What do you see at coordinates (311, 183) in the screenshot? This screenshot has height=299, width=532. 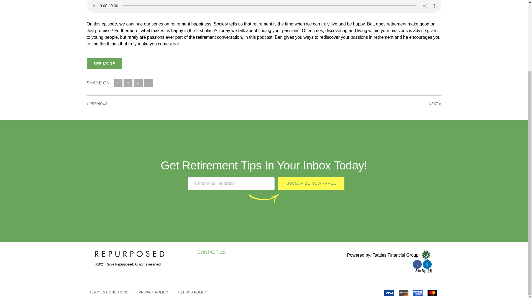 I see `Subscribe Now - Free` at bounding box center [311, 183].